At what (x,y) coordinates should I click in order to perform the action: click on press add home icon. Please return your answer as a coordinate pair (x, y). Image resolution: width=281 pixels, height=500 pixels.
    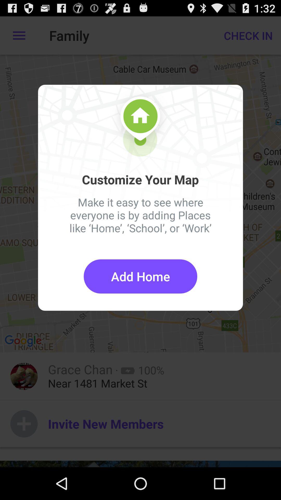
    Looking at the image, I should click on (140, 277).